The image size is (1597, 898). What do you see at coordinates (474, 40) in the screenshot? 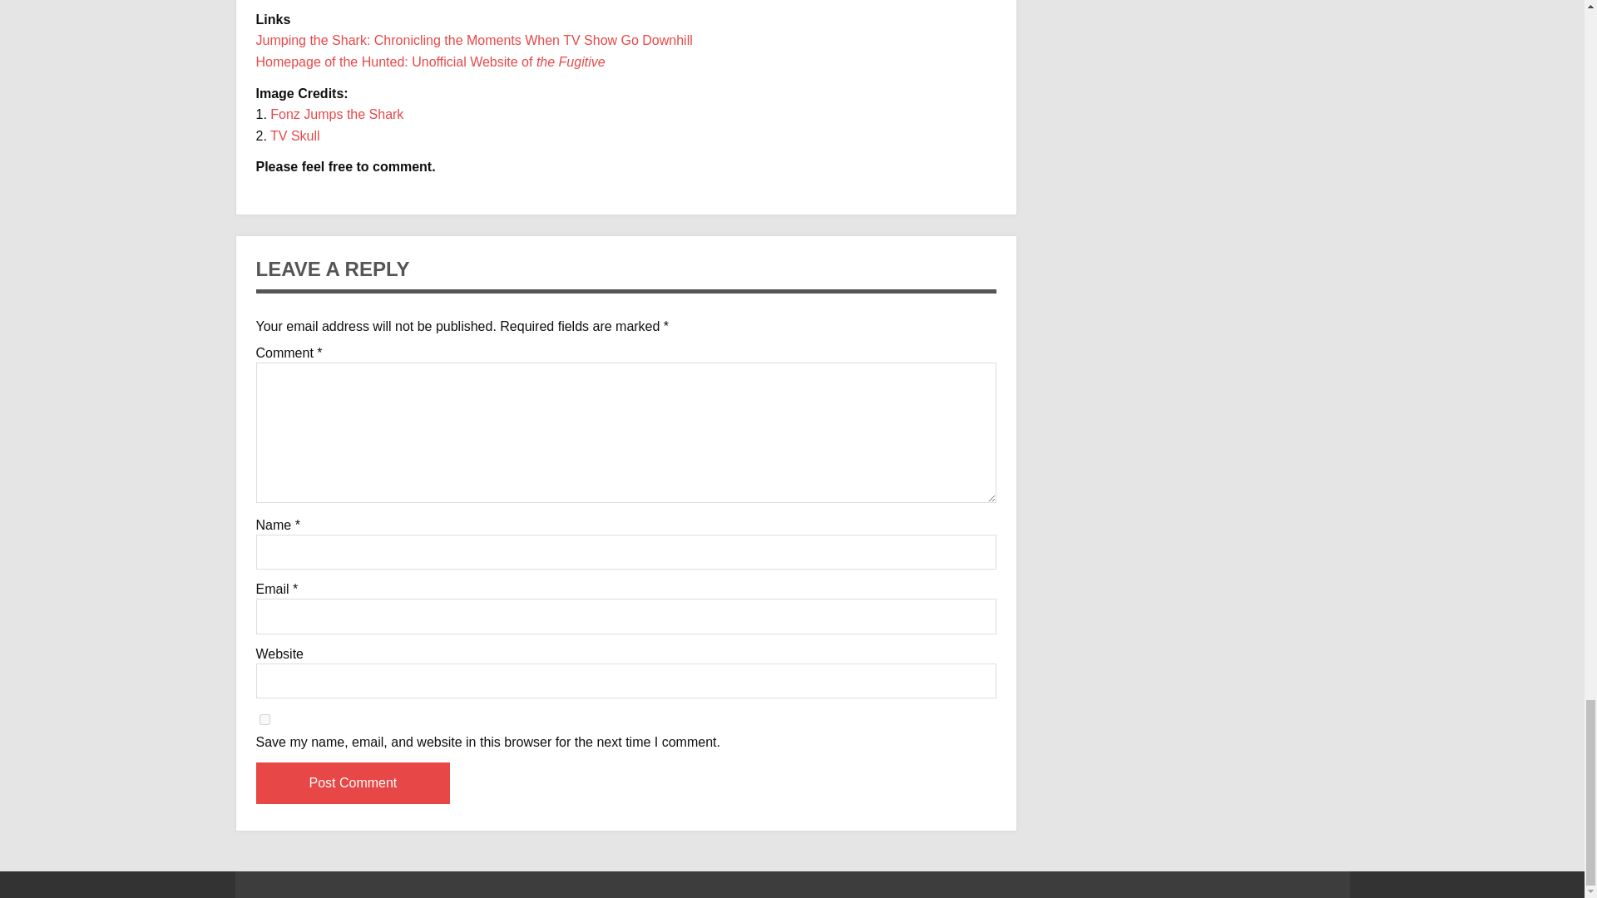
I see `Jumping the Shark` at bounding box center [474, 40].